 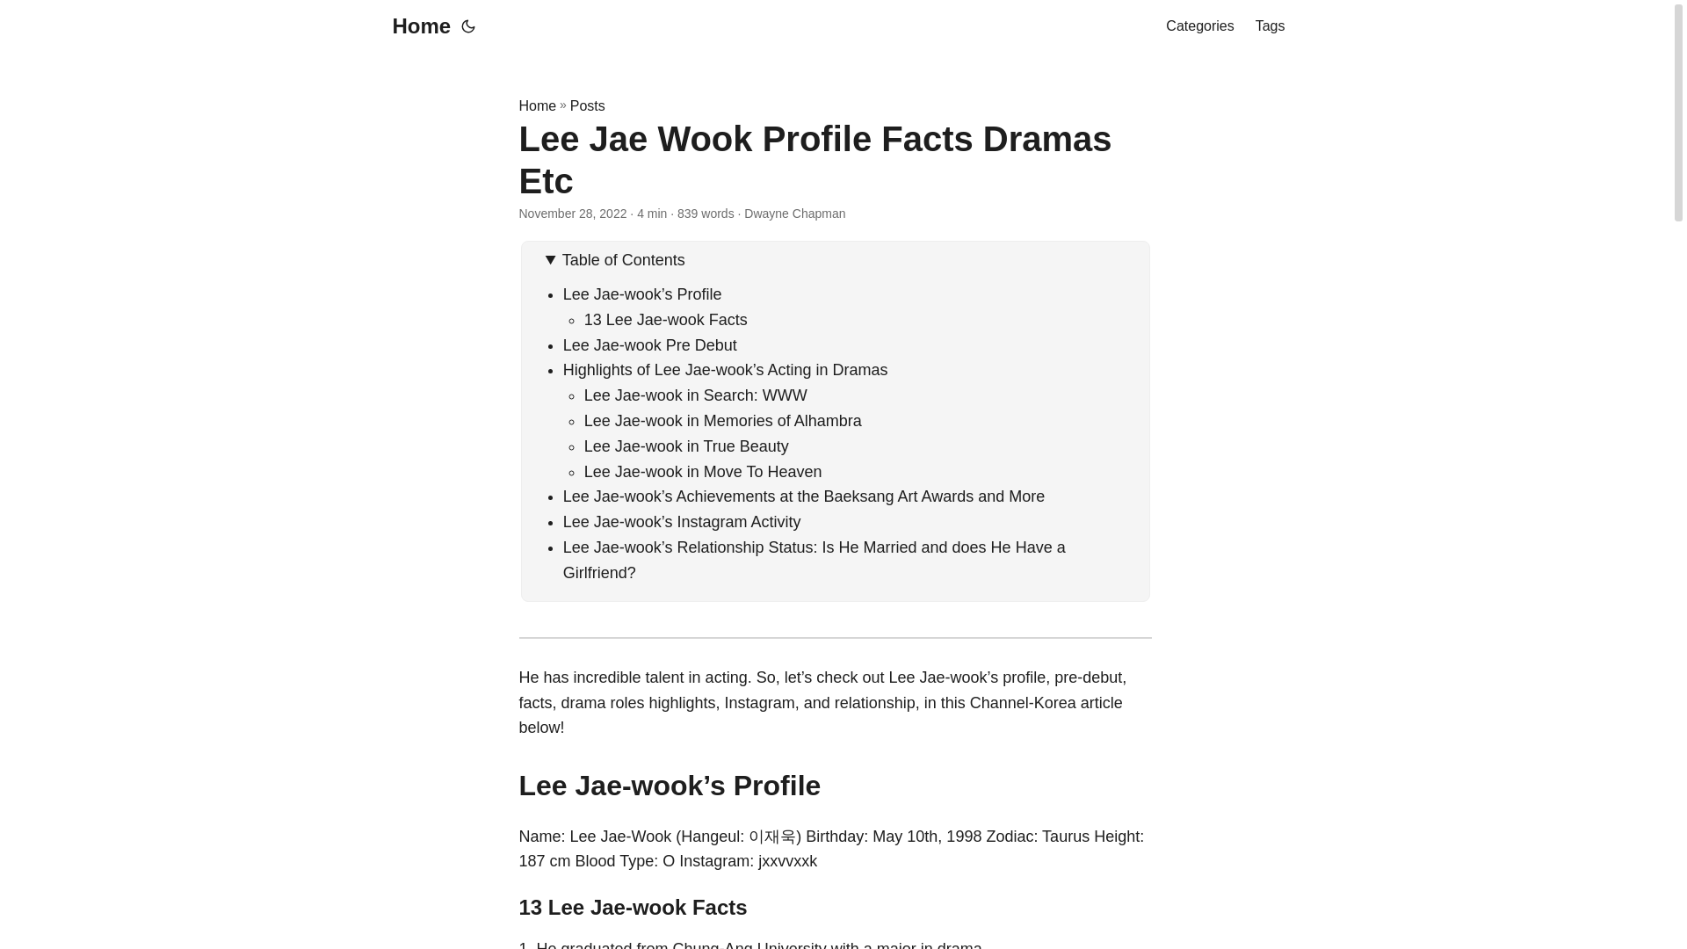 I want to click on 13 Lee Jae-wook Facts, so click(x=665, y=320).